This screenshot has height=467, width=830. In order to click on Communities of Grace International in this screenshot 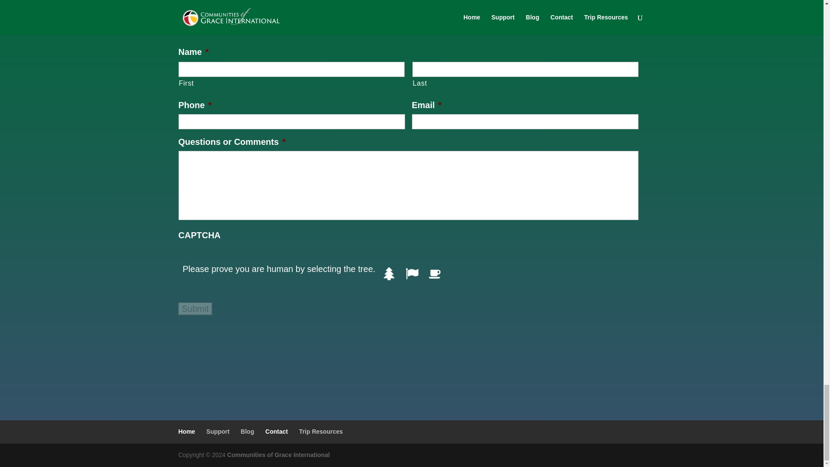, I will do `click(278, 455)`.